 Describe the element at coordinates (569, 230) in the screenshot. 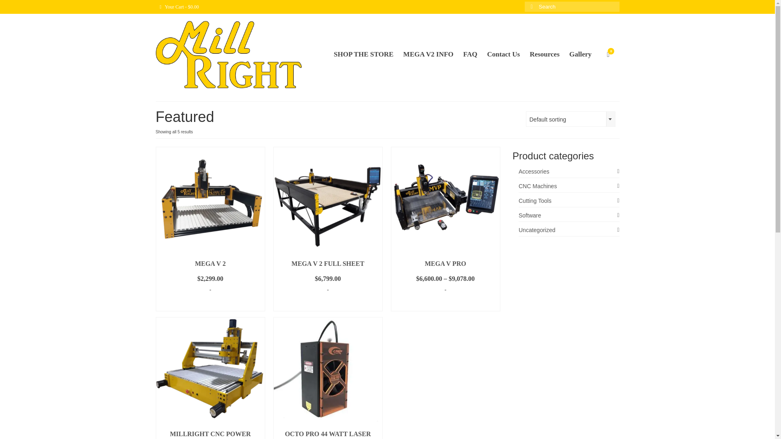

I see `Uncategorized` at that location.